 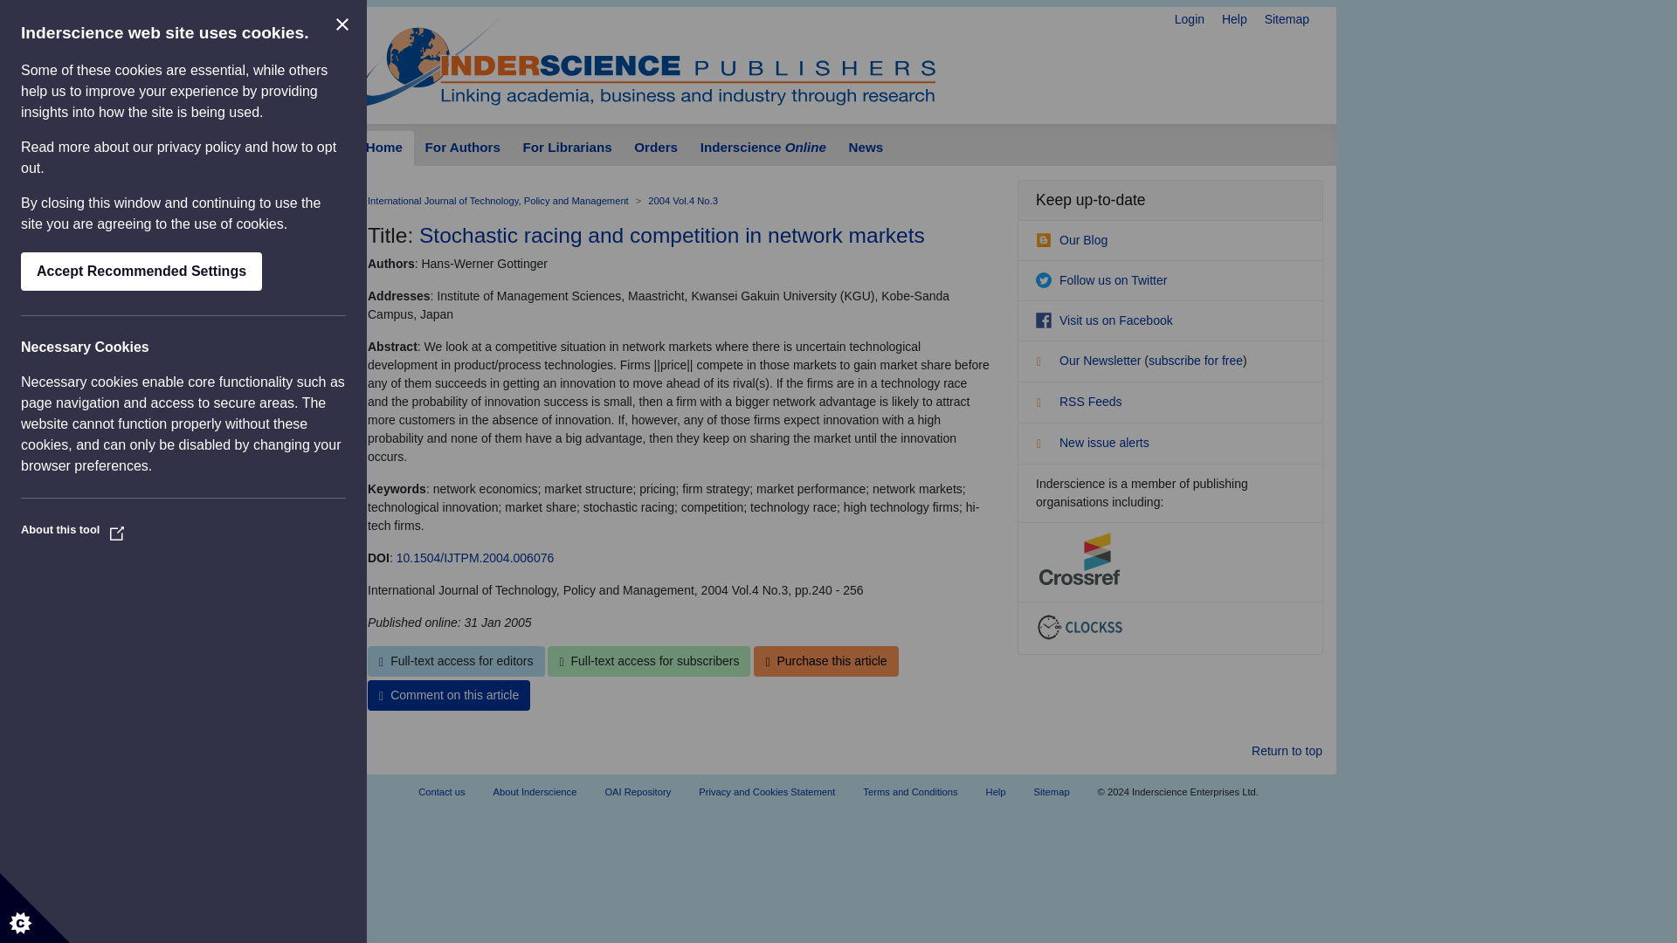 What do you see at coordinates (1045, 445) in the screenshot?
I see `flag` at bounding box center [1045, 445].